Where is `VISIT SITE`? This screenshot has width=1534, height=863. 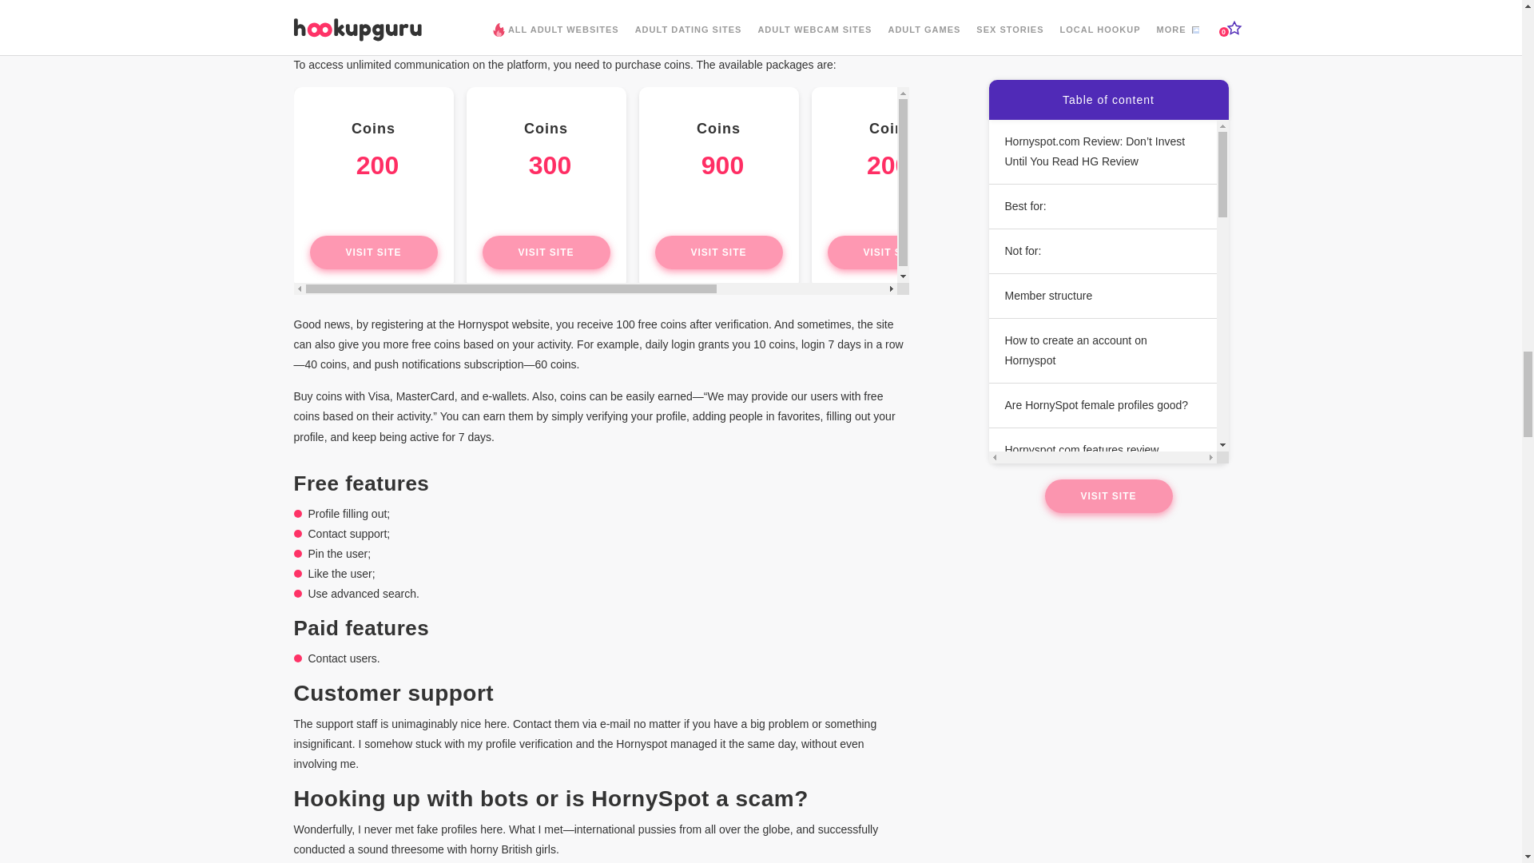
VISIT SITE is located at coordinates (373, 252).